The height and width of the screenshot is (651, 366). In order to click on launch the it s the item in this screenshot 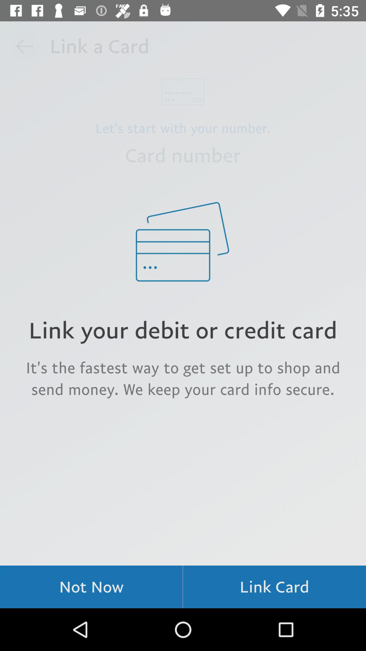, I will do `click(183, 378)`.